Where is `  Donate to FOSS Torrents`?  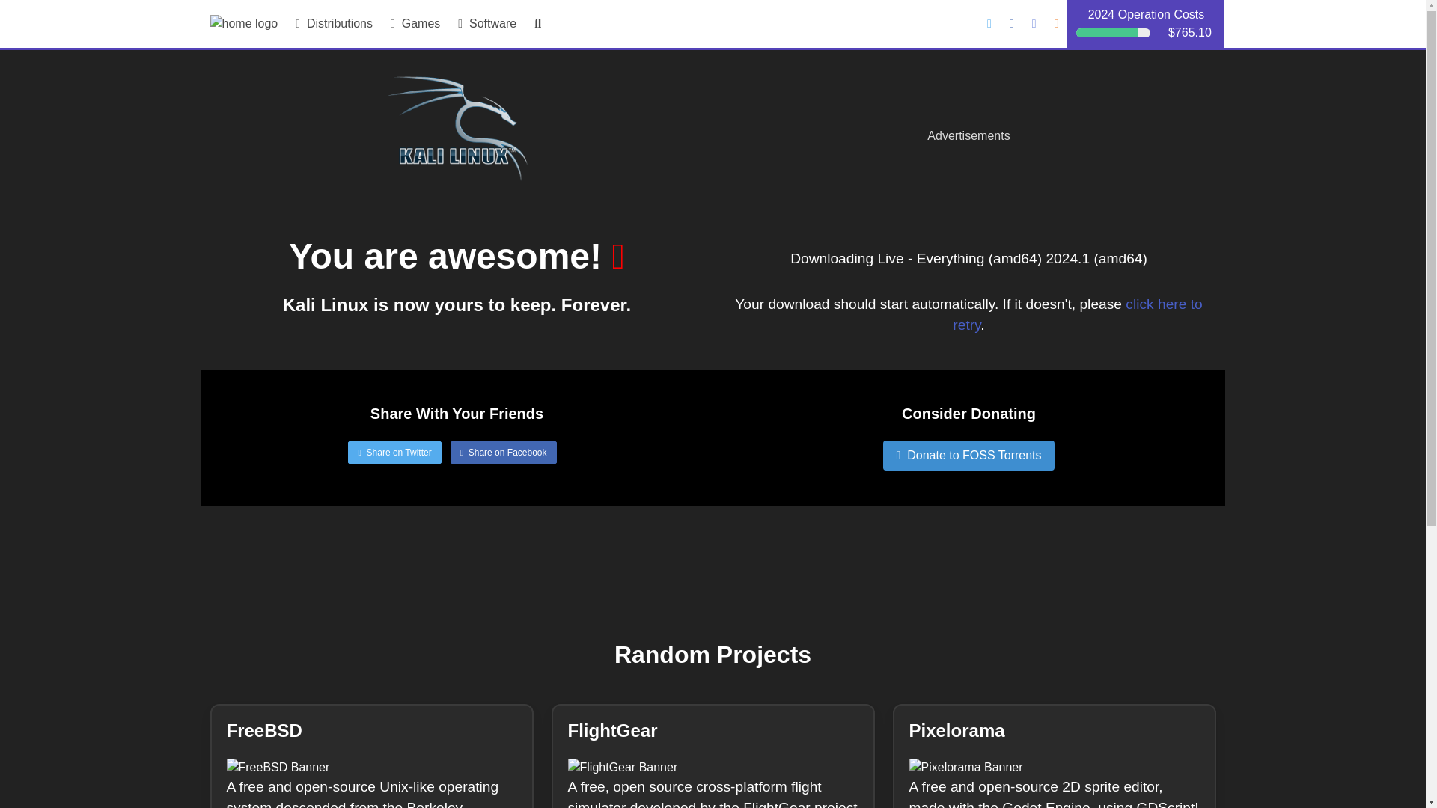   Donate to FOSS Torrents is located at coordinates (968, 449).